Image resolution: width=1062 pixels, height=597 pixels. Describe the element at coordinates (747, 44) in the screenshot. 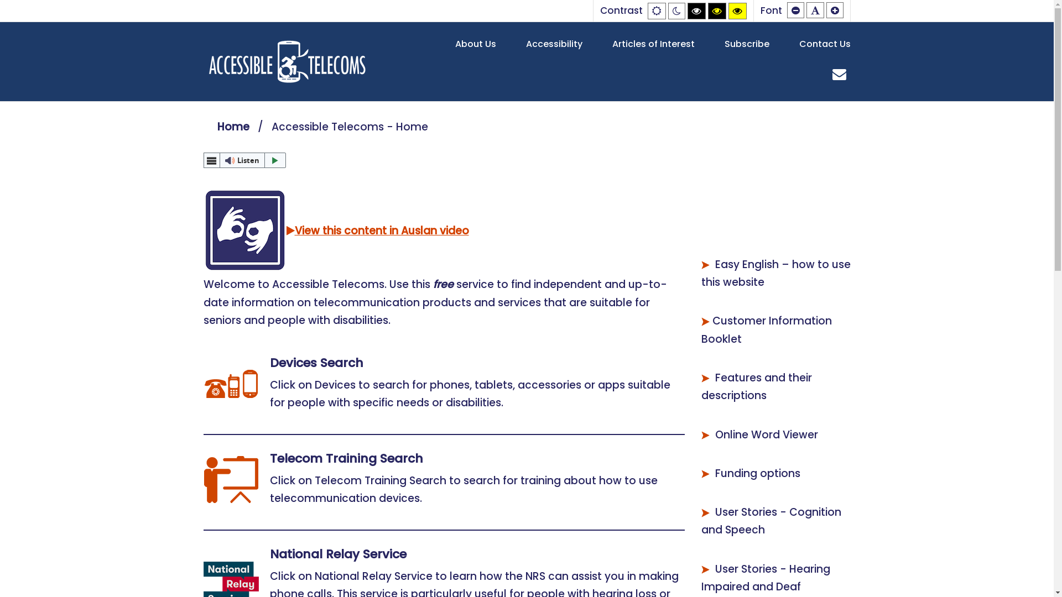

I see `Subscribe` at that location.